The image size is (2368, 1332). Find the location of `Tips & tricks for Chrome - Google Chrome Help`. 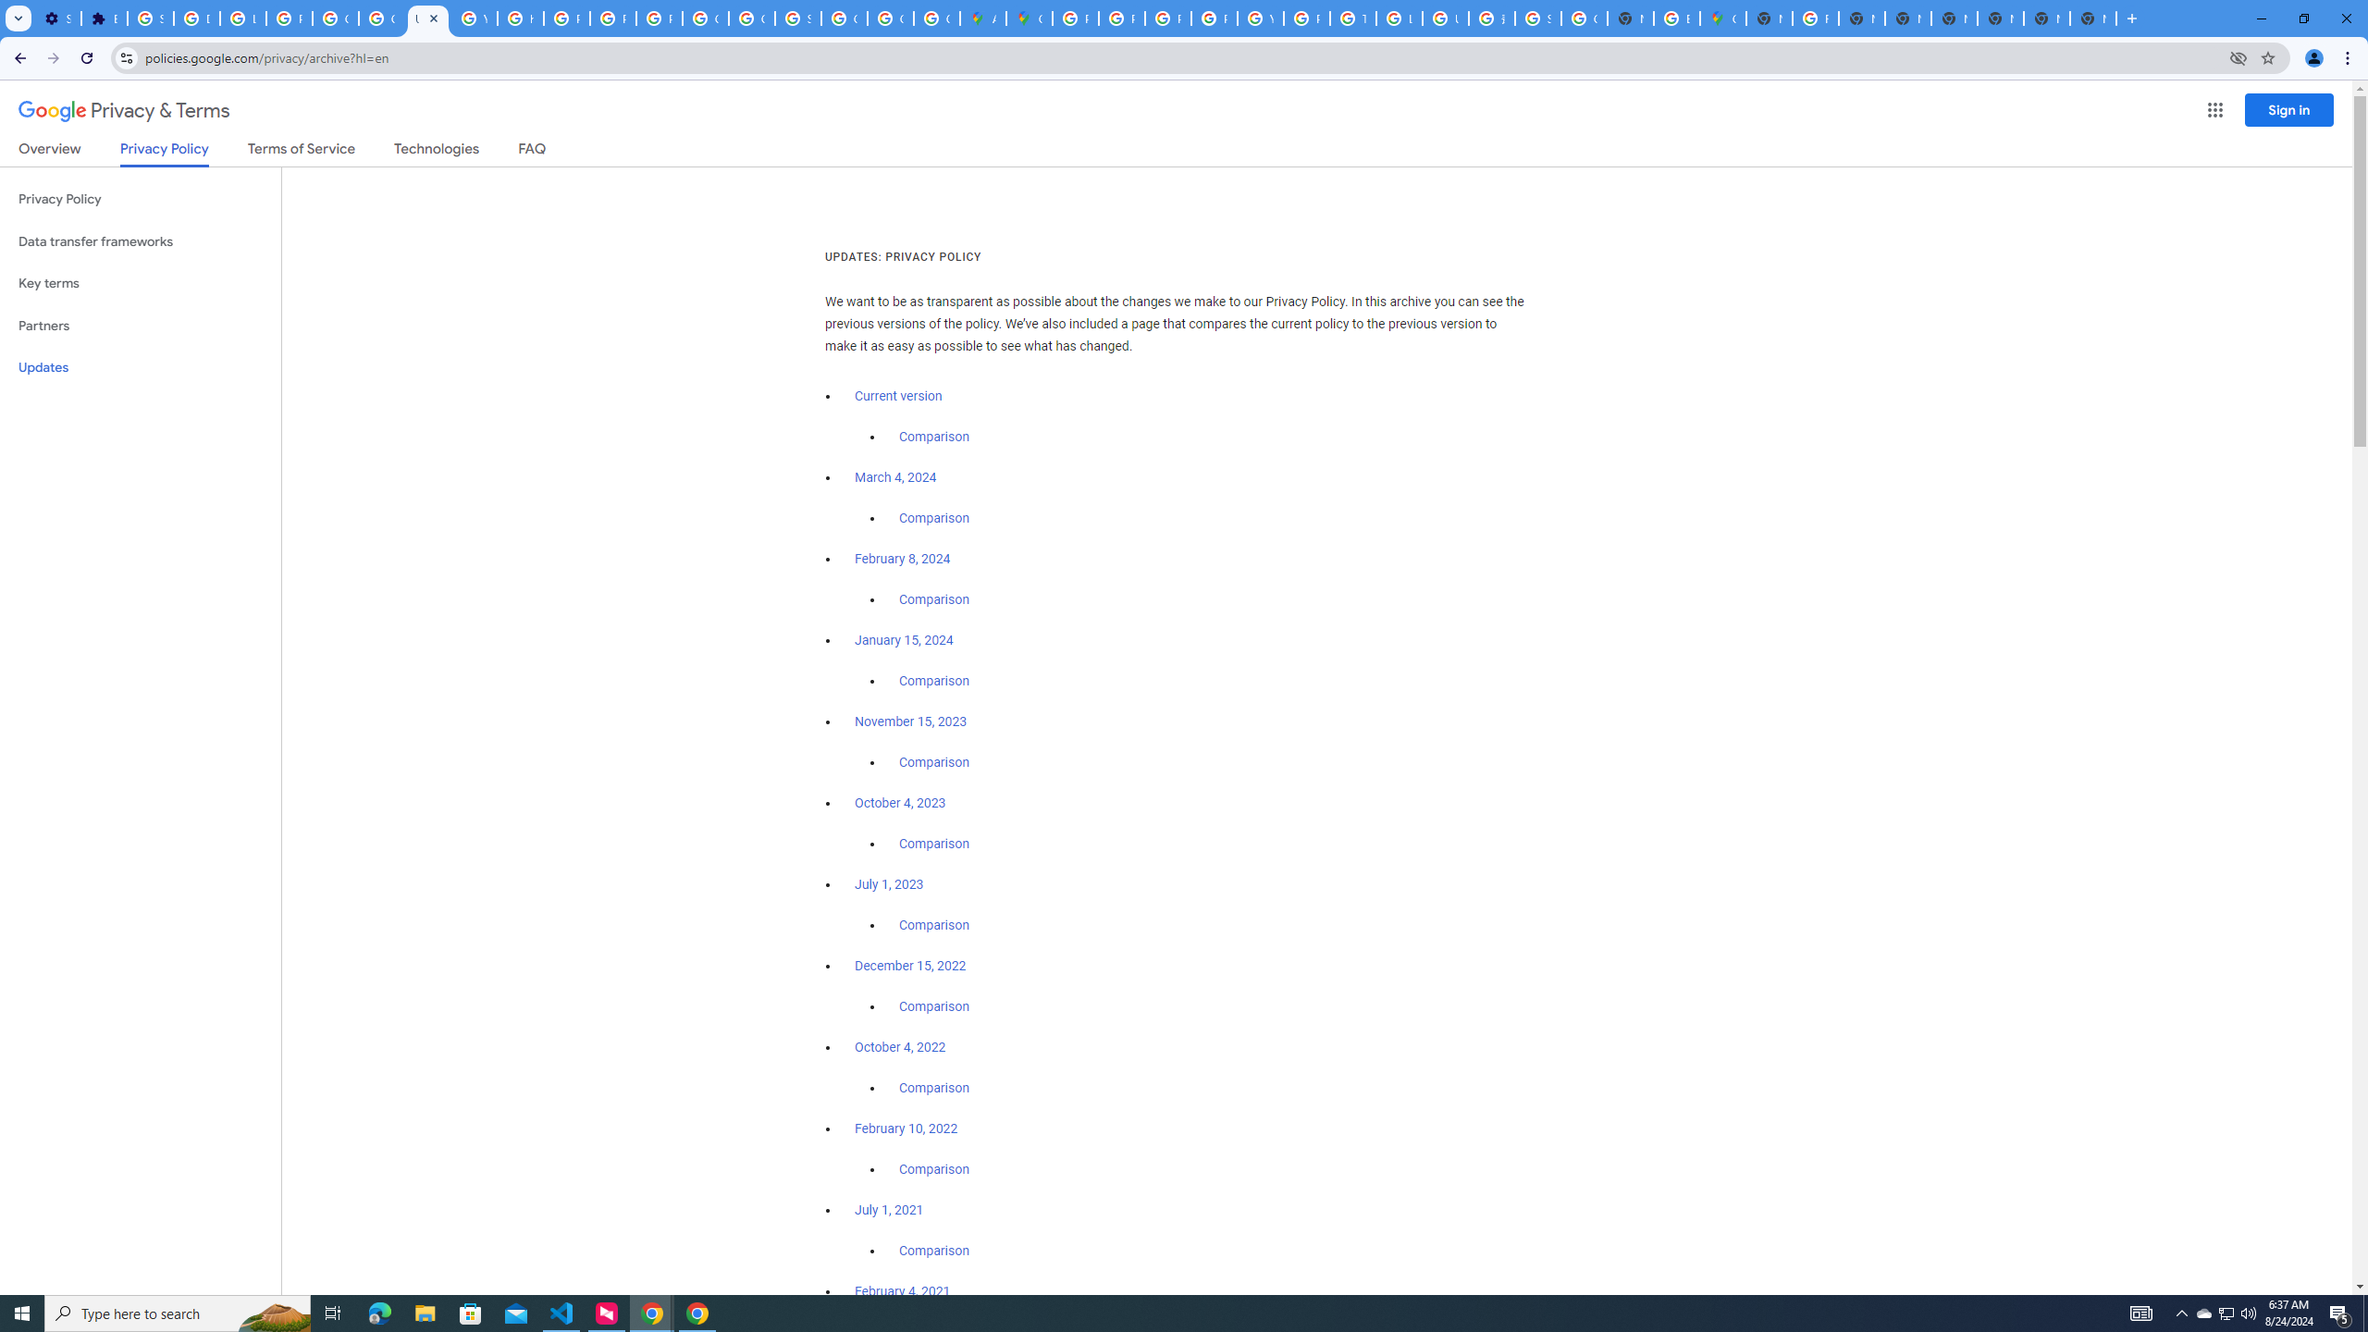

Tips & tricks for Chrome - Google Chrome Help is located at coordinates (1352, 18).